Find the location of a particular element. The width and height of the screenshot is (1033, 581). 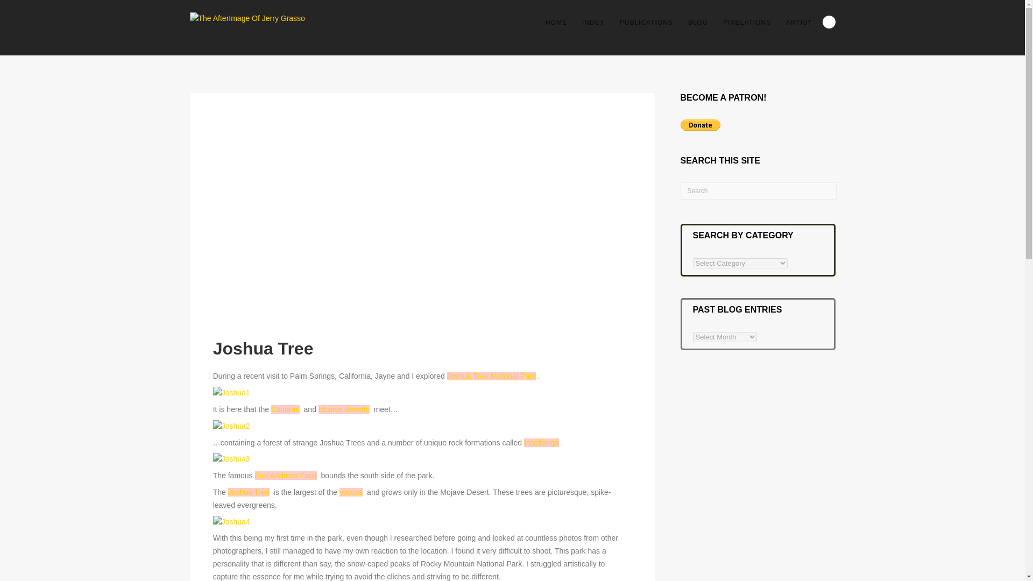

PIXELATIONS is located at coordinates (747, 23).